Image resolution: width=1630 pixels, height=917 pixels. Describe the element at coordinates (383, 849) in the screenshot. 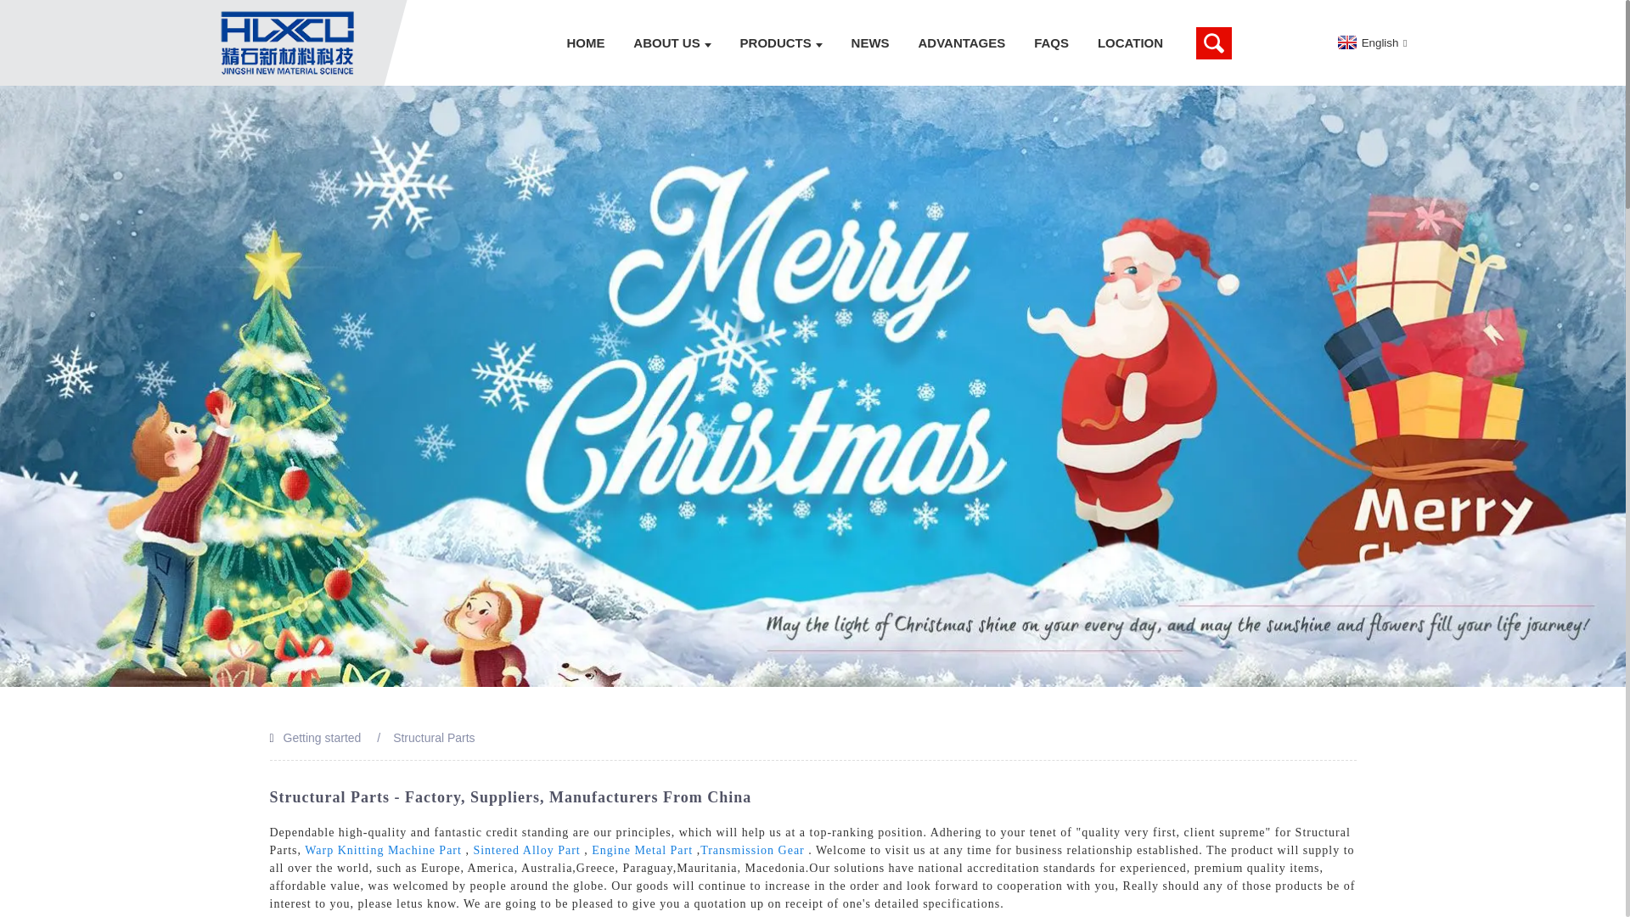

I see `Warp Knitting Machine Part` at that location.